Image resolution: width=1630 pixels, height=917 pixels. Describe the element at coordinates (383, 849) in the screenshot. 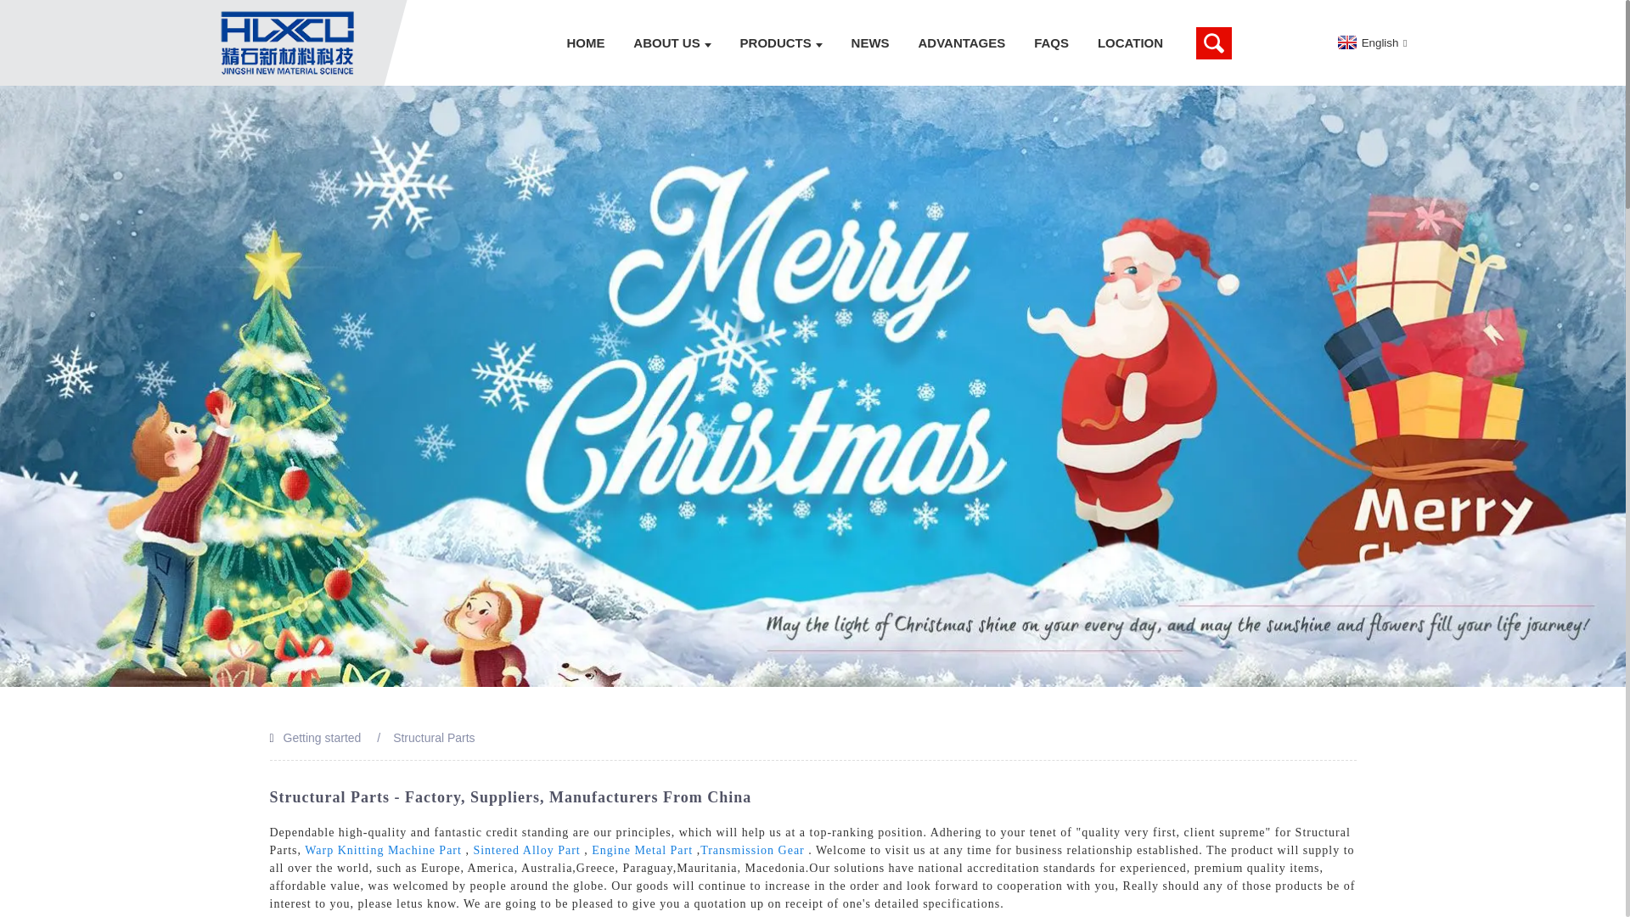

I see `Warp Knitting Machine Part` at that location.